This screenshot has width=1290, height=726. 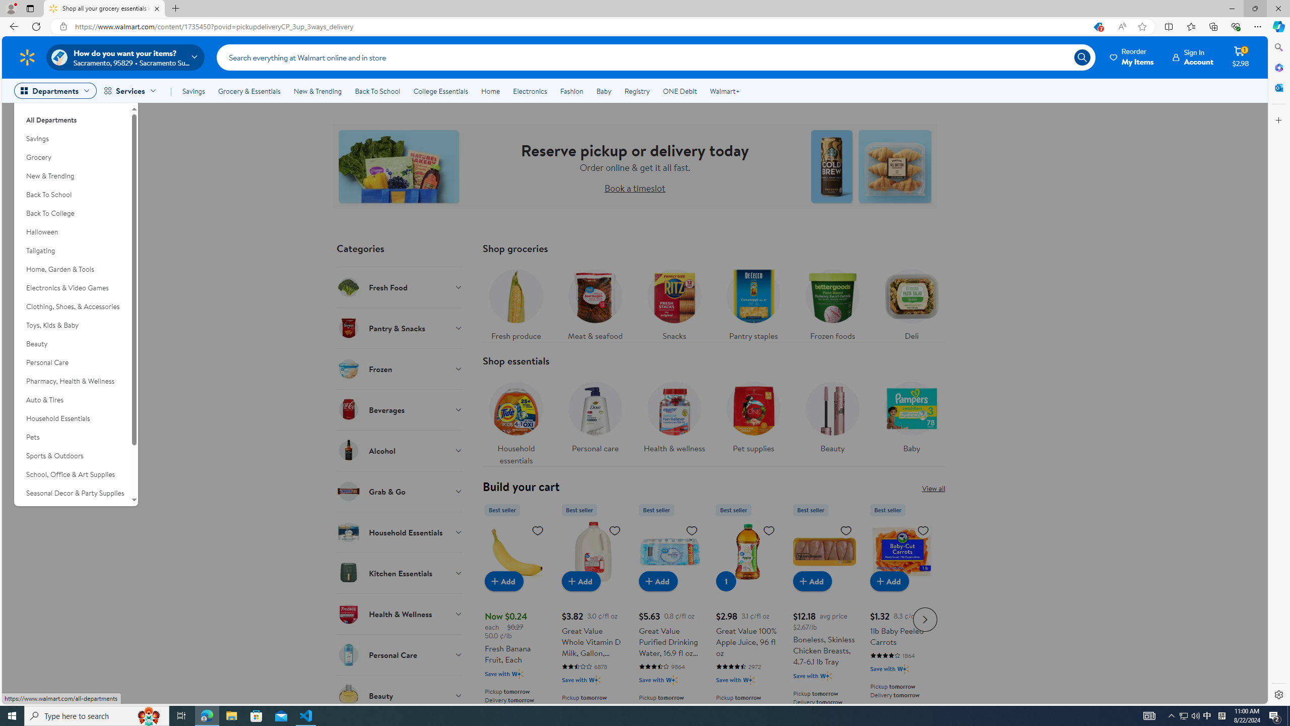 I want to click on Next slide for Product Carousel list, so click(x=925, y=619).